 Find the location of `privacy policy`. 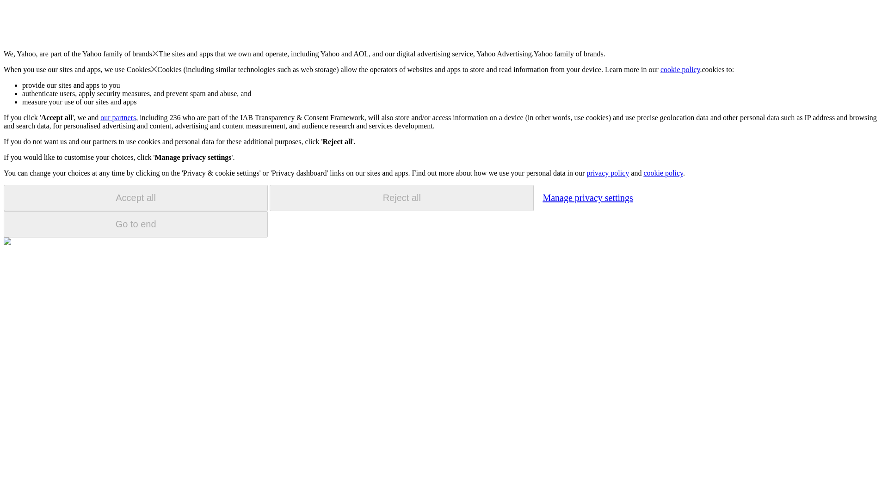

privacy policy is located at coordinates (607, 173).